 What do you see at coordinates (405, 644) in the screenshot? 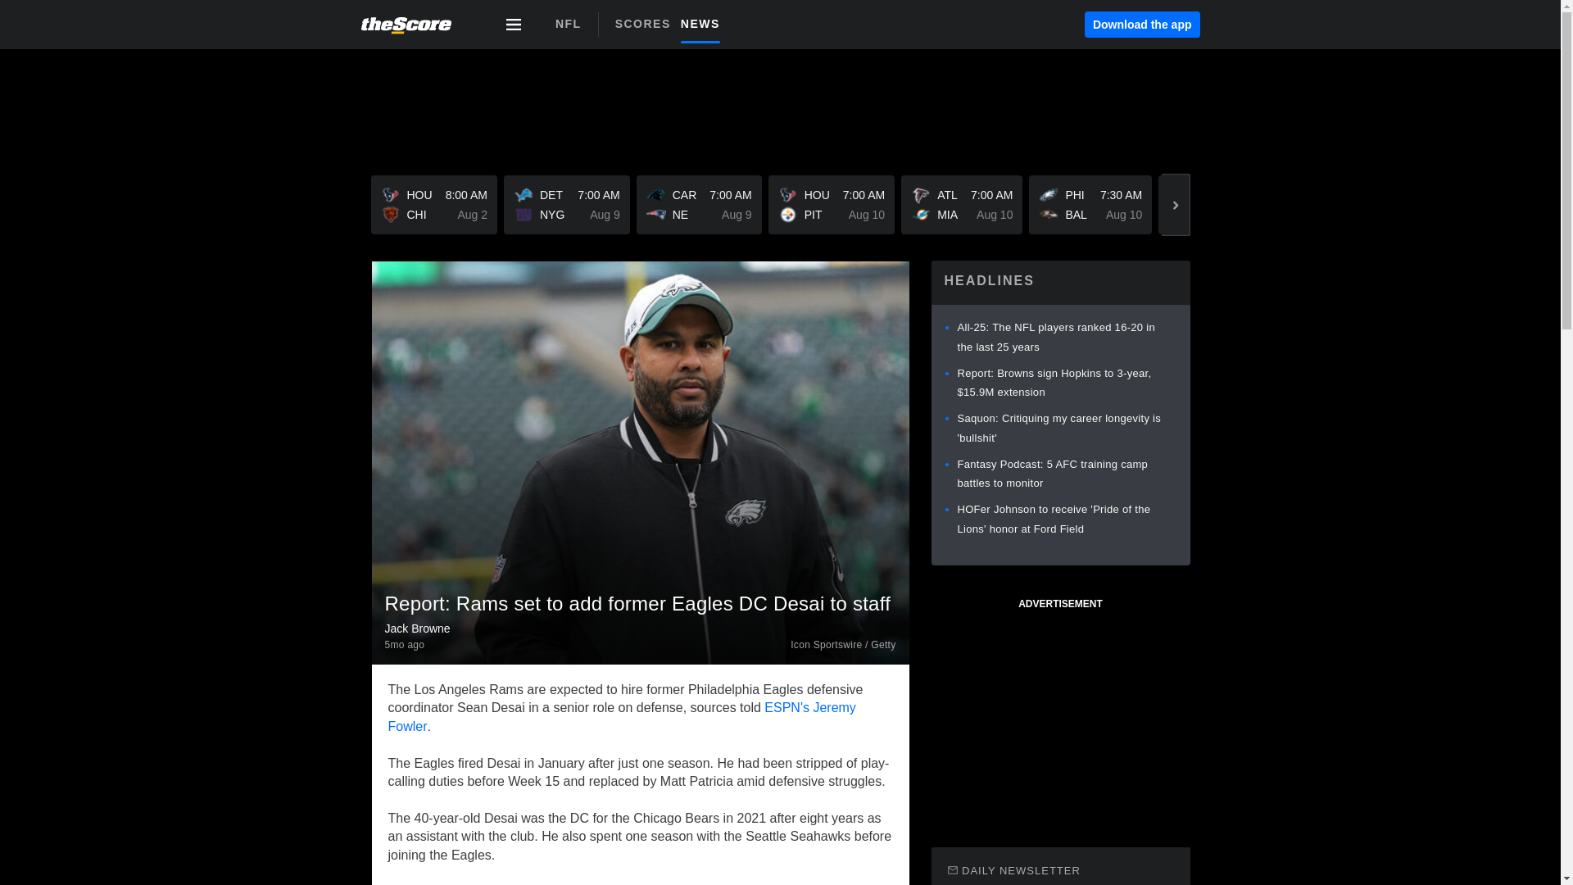
I see `SCORES` at bounding box center [405, 644].